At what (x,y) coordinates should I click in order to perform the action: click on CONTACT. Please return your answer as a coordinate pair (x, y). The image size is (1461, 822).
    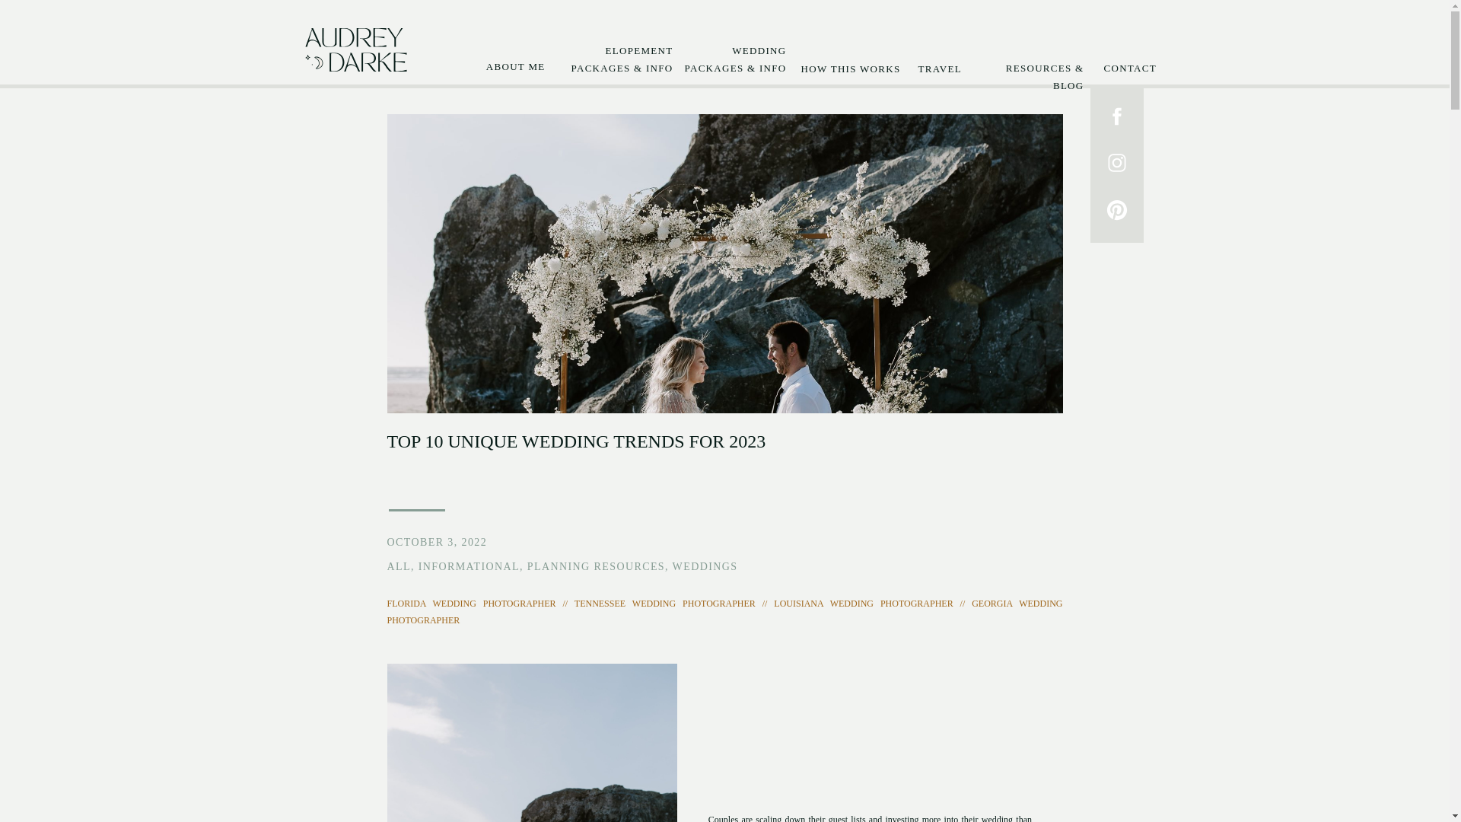
    Looking at the image, I should click on (1128, 67).